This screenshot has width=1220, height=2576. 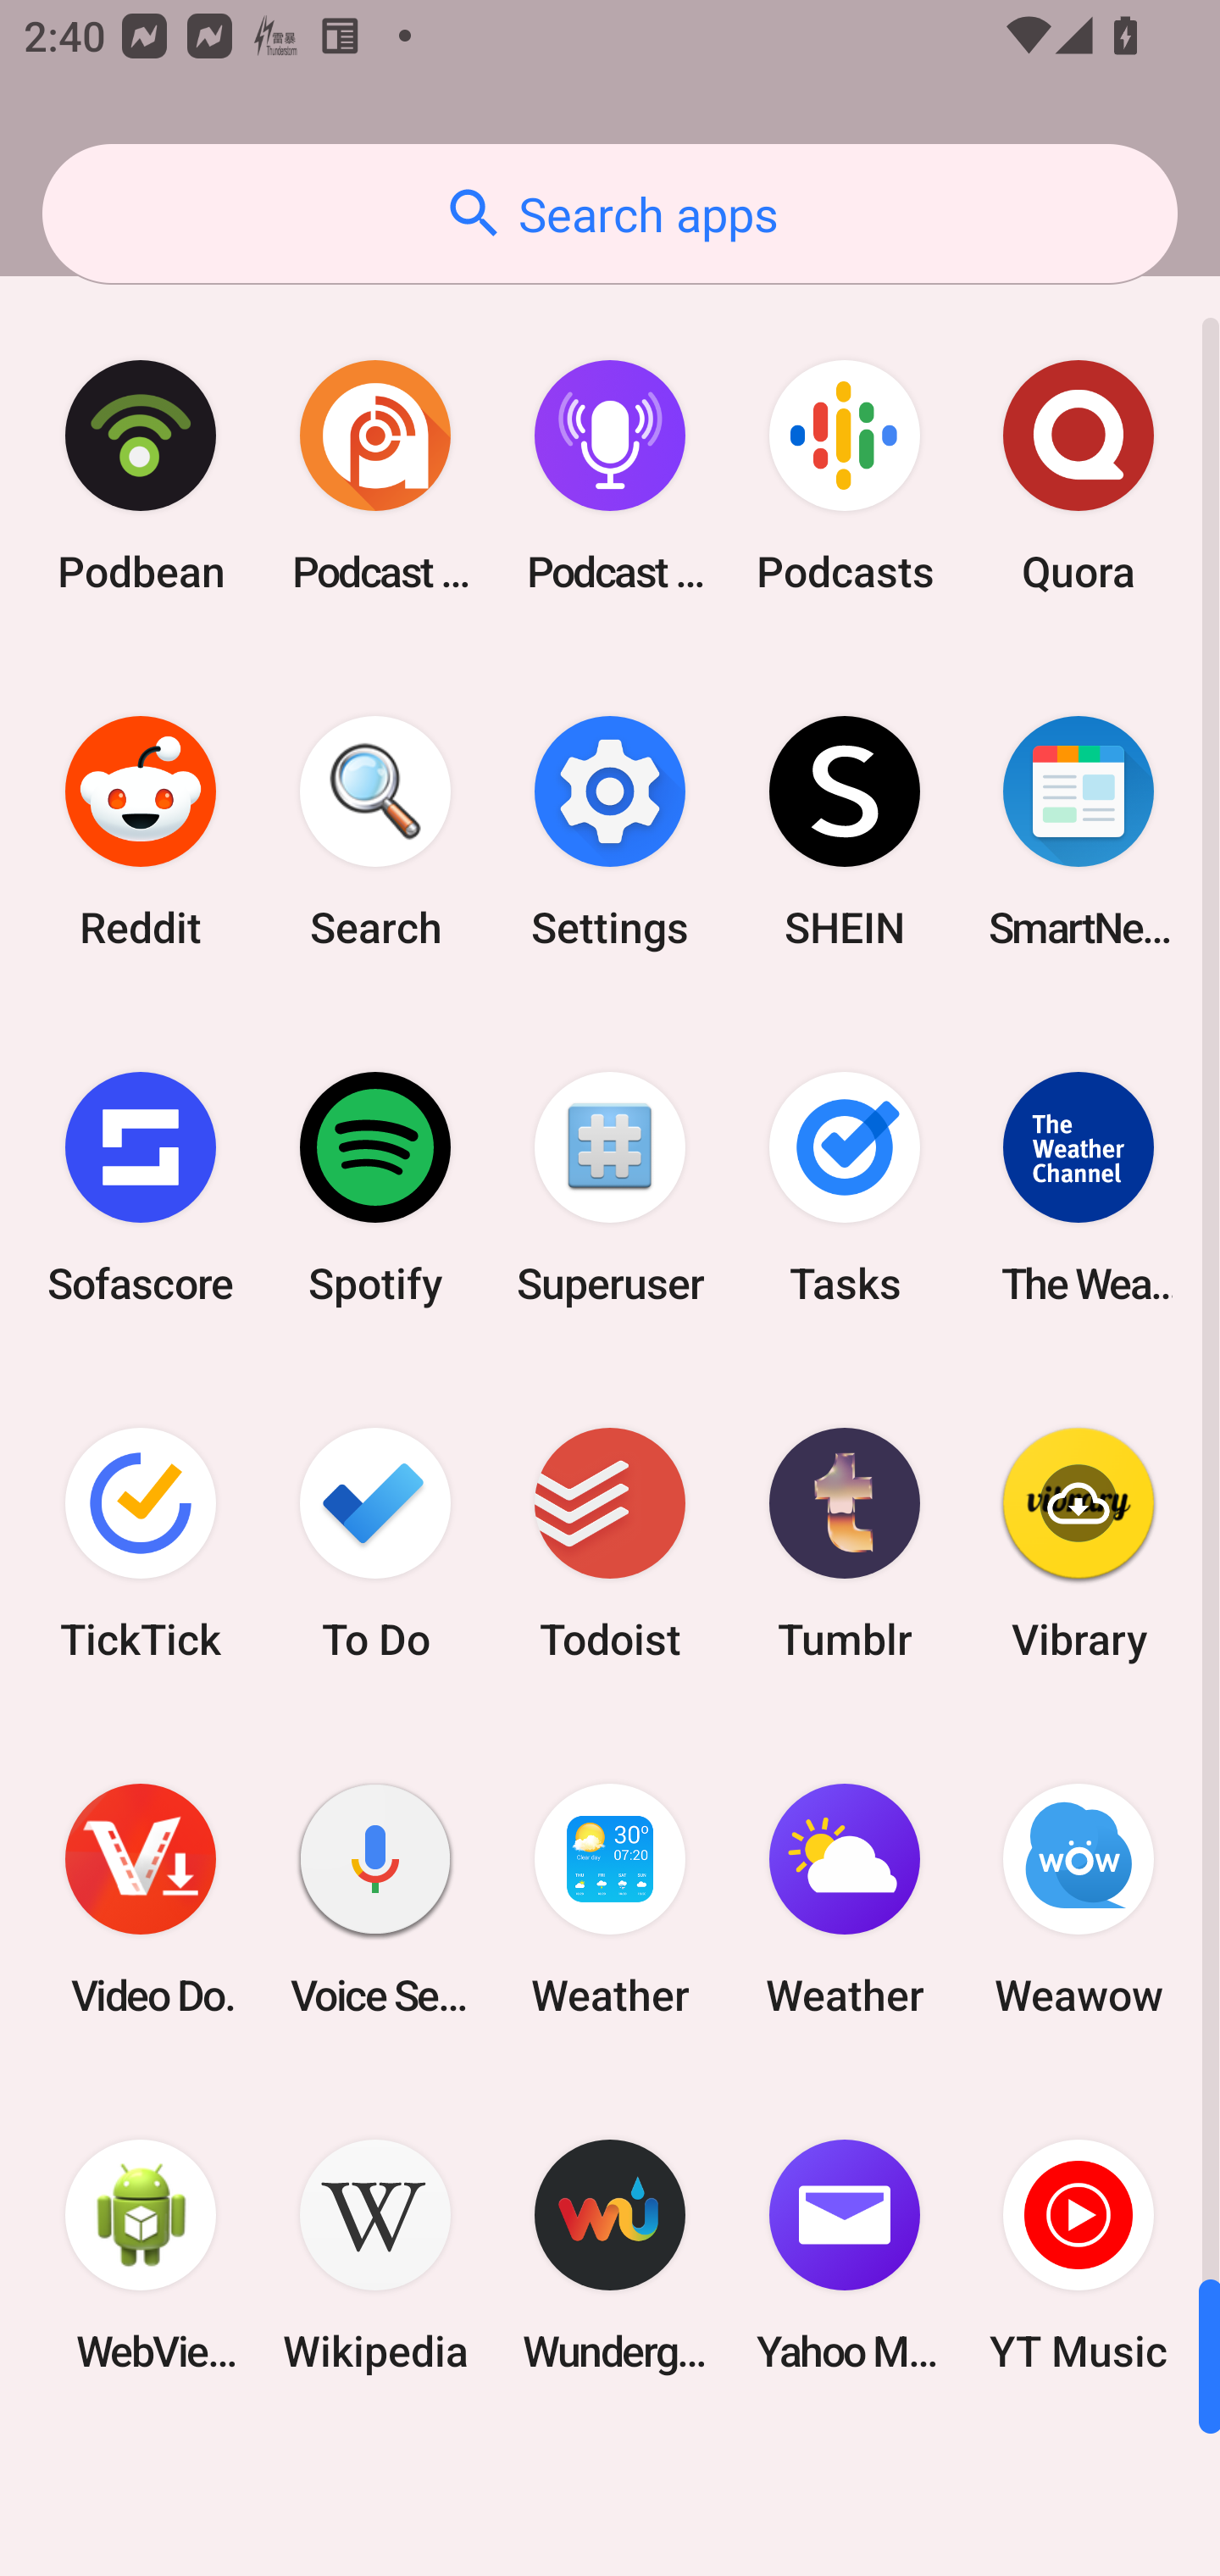 What do you see at coordinates (375, 476) in the screenshot?
I see `Podcast Addict` at bounding box center [375, 476].